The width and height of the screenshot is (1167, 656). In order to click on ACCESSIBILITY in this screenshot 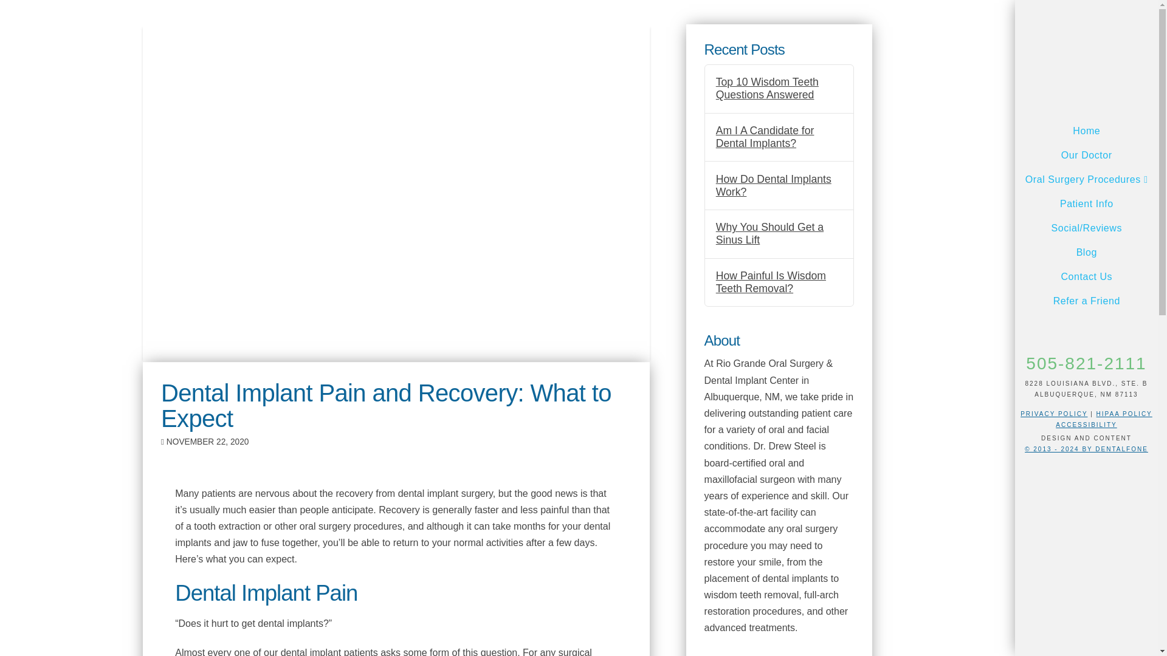, I will do `click(1086, 425)`.